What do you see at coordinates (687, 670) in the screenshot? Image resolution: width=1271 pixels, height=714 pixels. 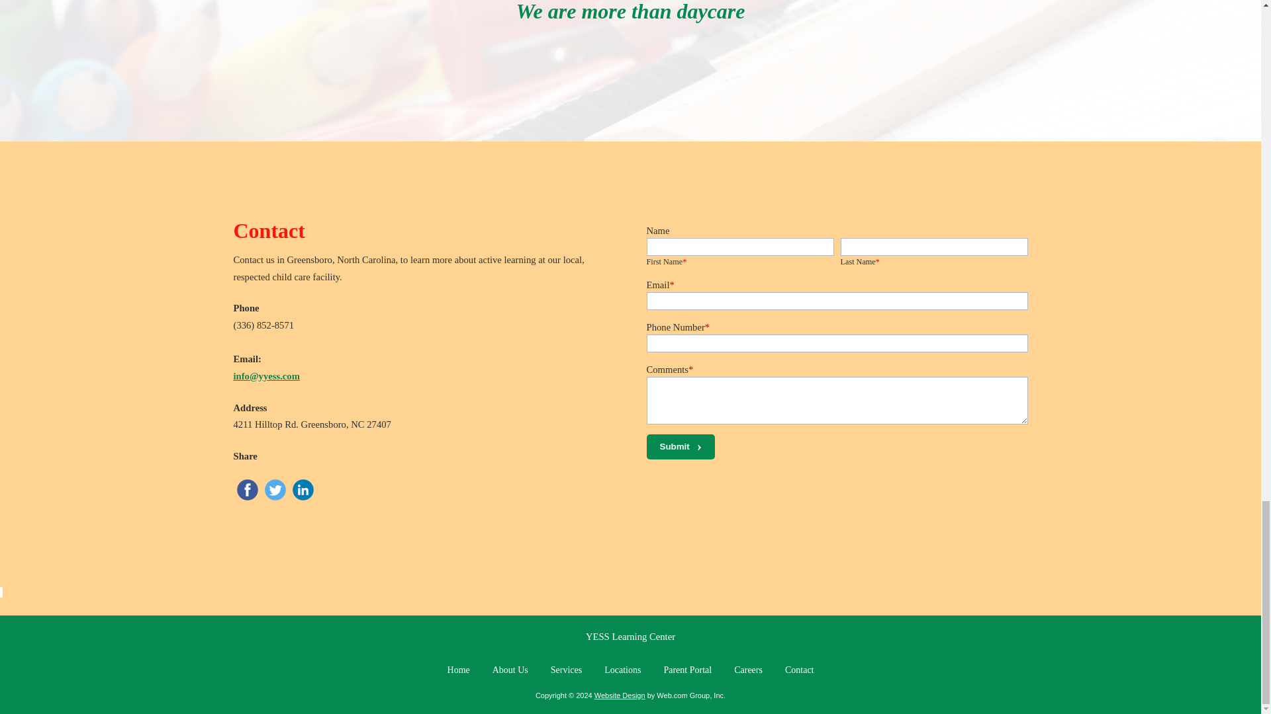 I see `Parent Portal` at bounding box center [687, 670].